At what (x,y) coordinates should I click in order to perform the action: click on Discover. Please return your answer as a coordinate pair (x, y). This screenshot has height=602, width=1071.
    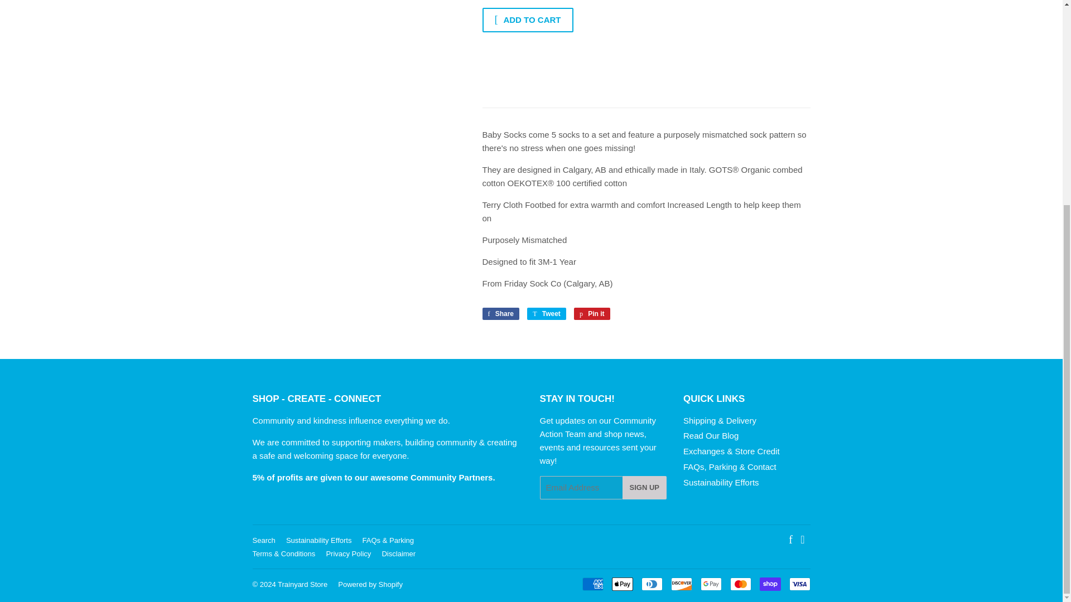
    Looking at the image, I should click on (681, 584).